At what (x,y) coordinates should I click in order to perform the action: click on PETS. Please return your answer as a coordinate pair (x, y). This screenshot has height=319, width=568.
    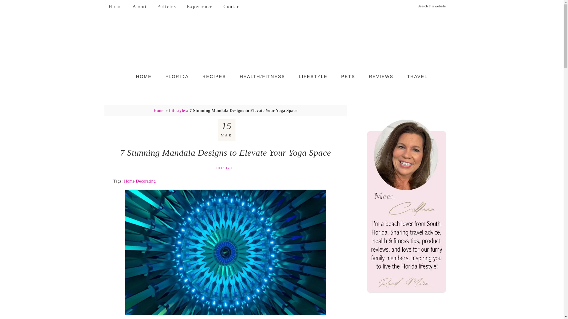
    Looking at the image, I should click on (348, 76).